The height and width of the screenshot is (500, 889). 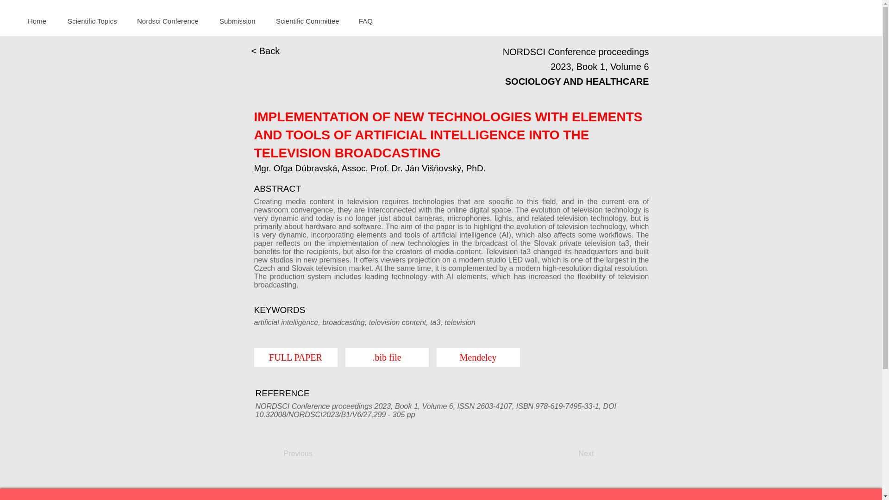 I want to click on FULL PAPER, so click(x=295, y=357).